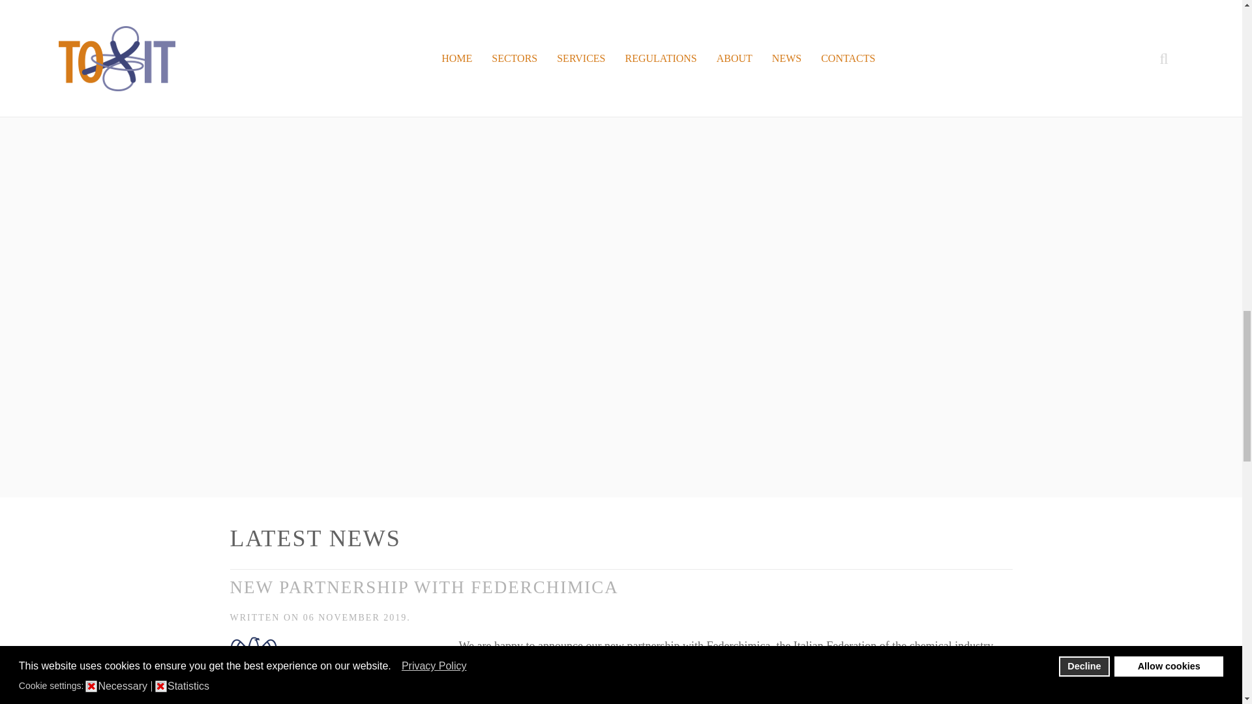 This screenshot has height=704, width=1252. Describe the element at coordinates (337, 660) in the screenshot. I see `REACH group at Federchimica` at that location.